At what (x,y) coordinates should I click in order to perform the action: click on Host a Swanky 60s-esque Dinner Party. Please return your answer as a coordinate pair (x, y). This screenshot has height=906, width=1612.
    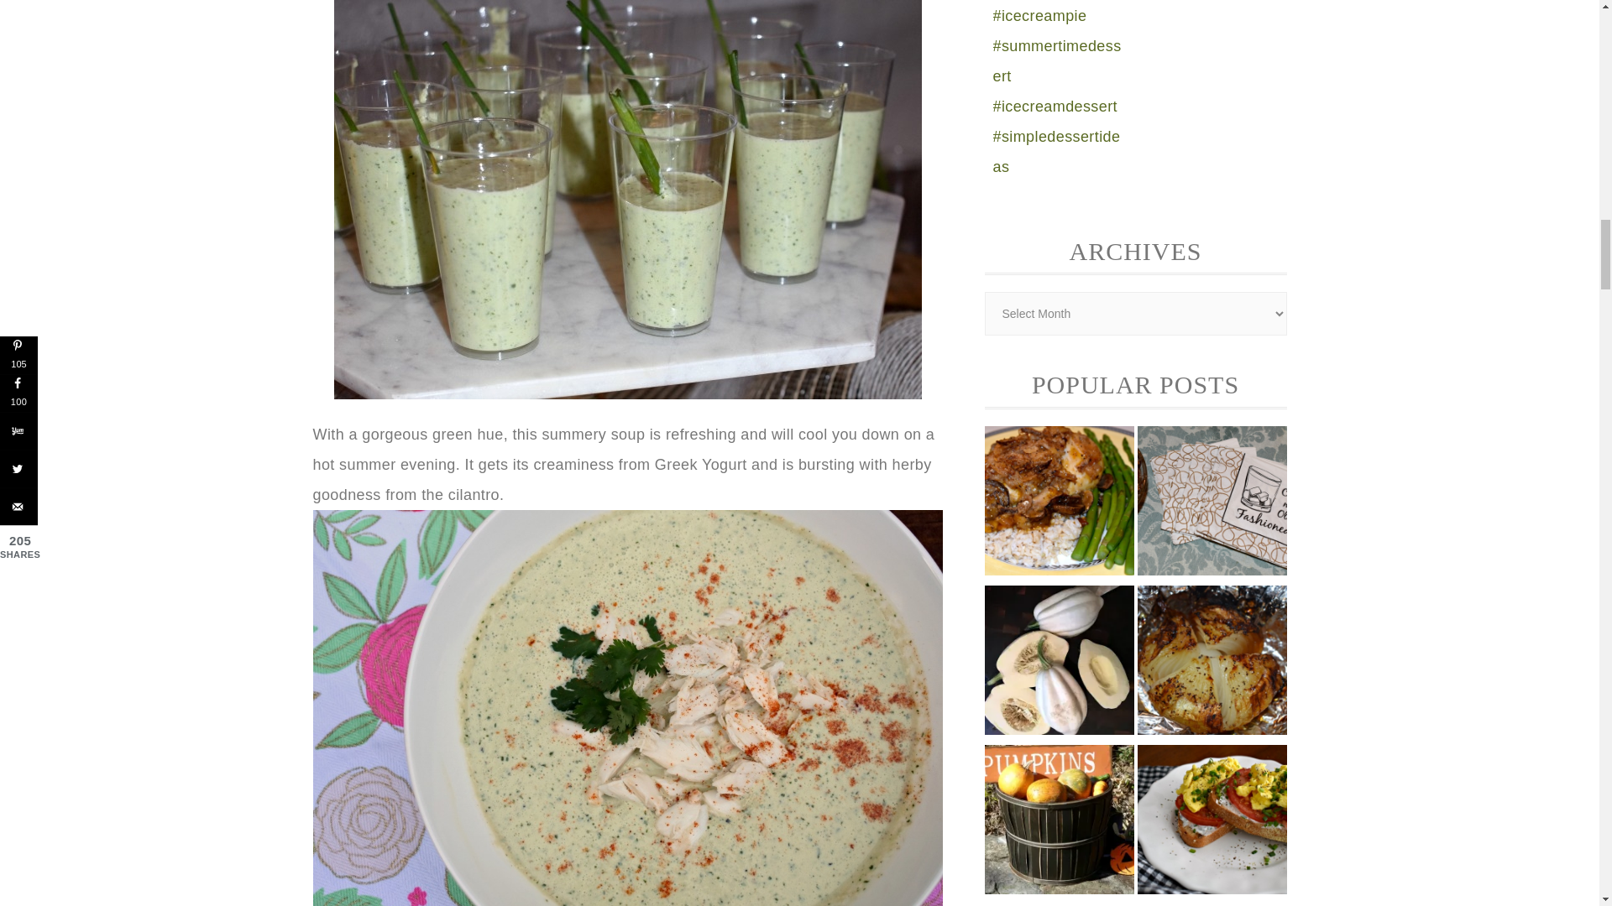
    Looking at the image, I should click on (1211, 503).